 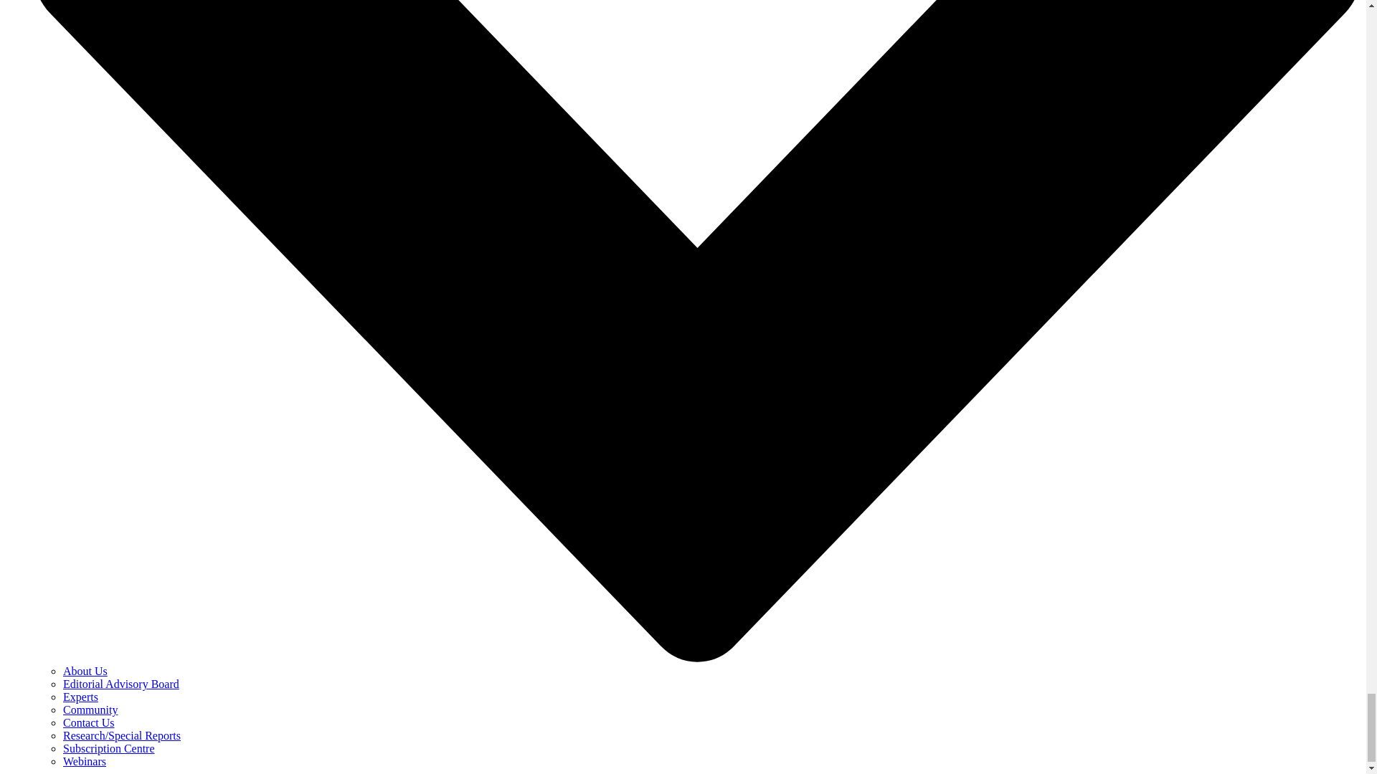 I want to click on Community, so click(x=90, y=709).